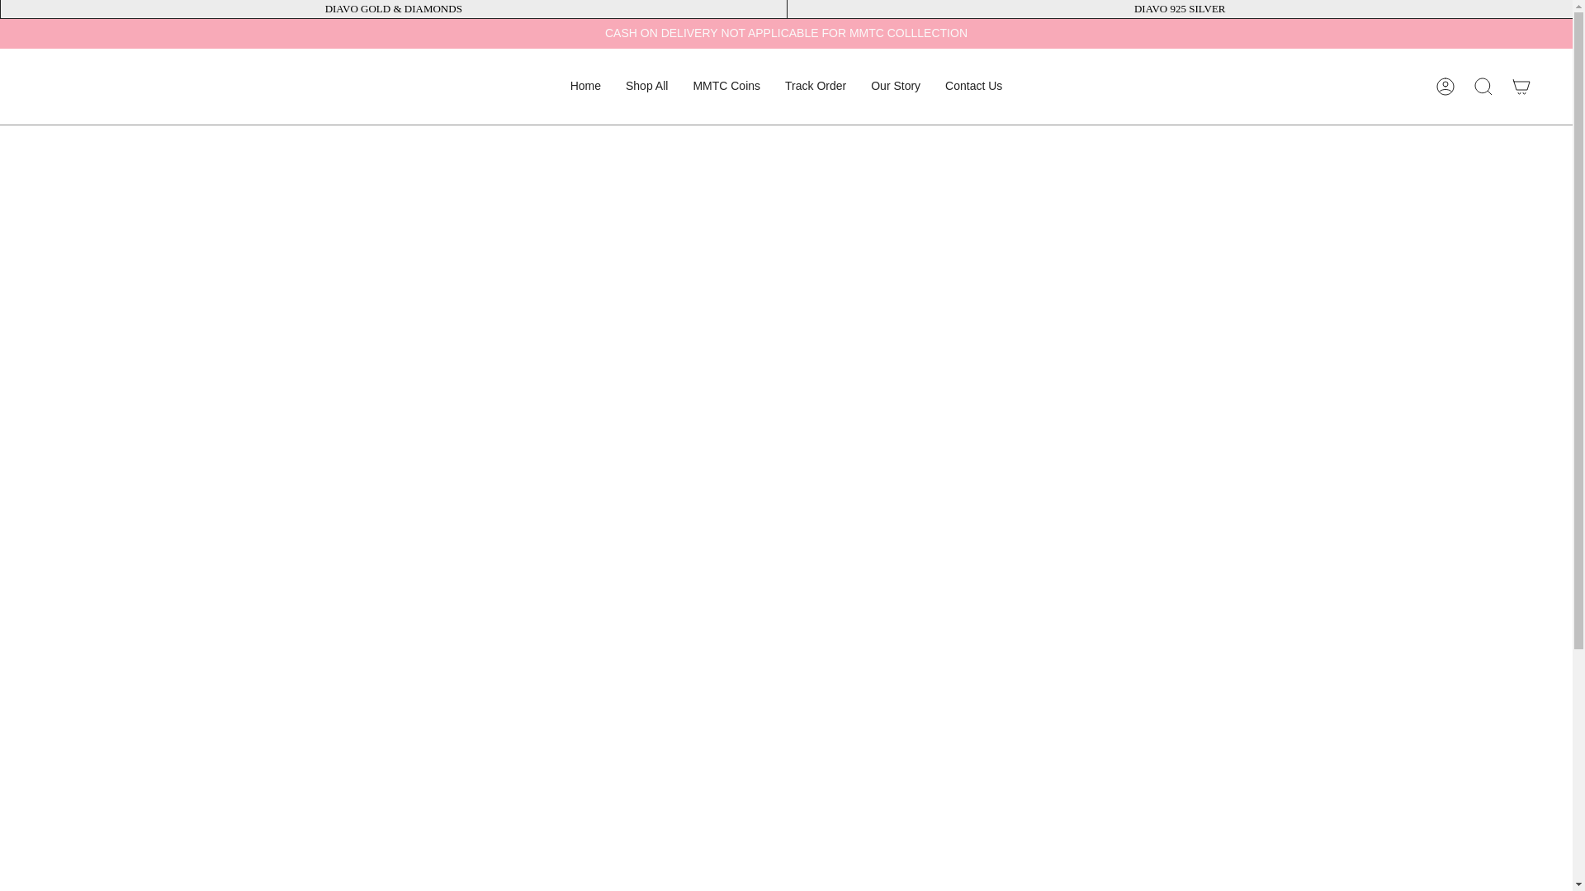 Image resolution: width=1585 pixels, height=891 pixels. What do you see at coordinates (816, 87) in the screenshot?
I see `Track Order` at bounding box center [816, 87].